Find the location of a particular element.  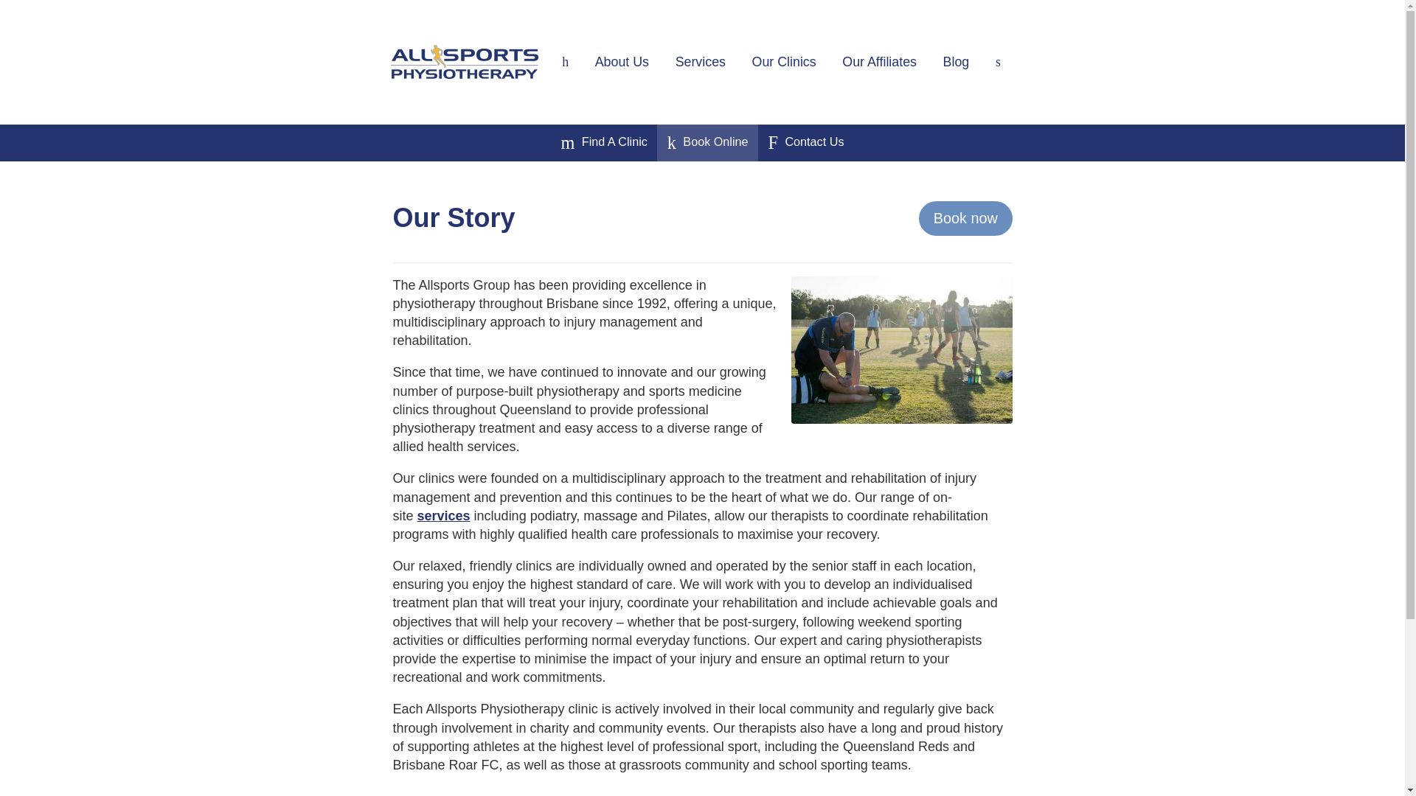

About Us is located at coordinates (622, 61).